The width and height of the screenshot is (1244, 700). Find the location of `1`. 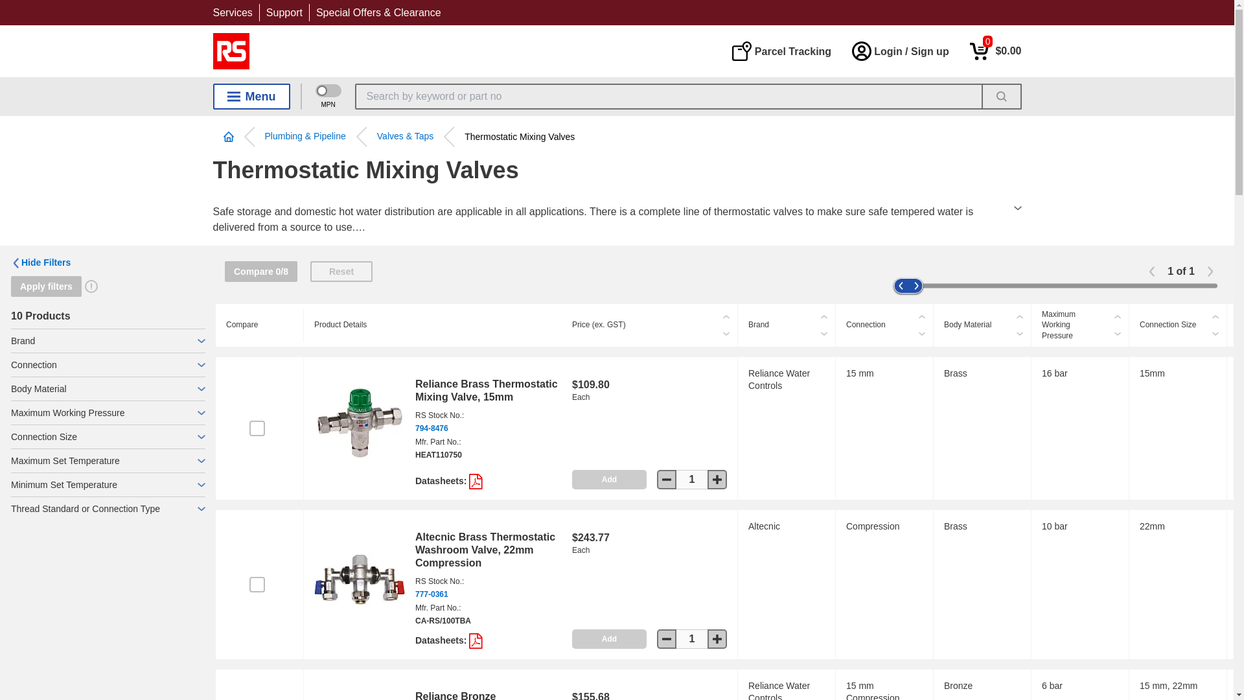

1 is located at coordinates (692, 639).